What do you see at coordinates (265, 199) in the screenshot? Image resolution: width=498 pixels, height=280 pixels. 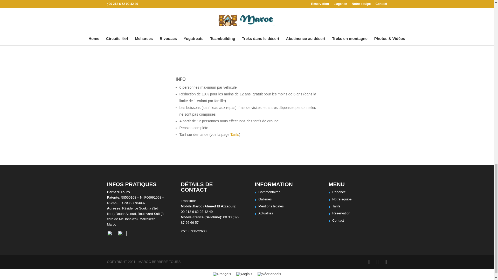 I see `Galleries` at bounding box center [265, 199].